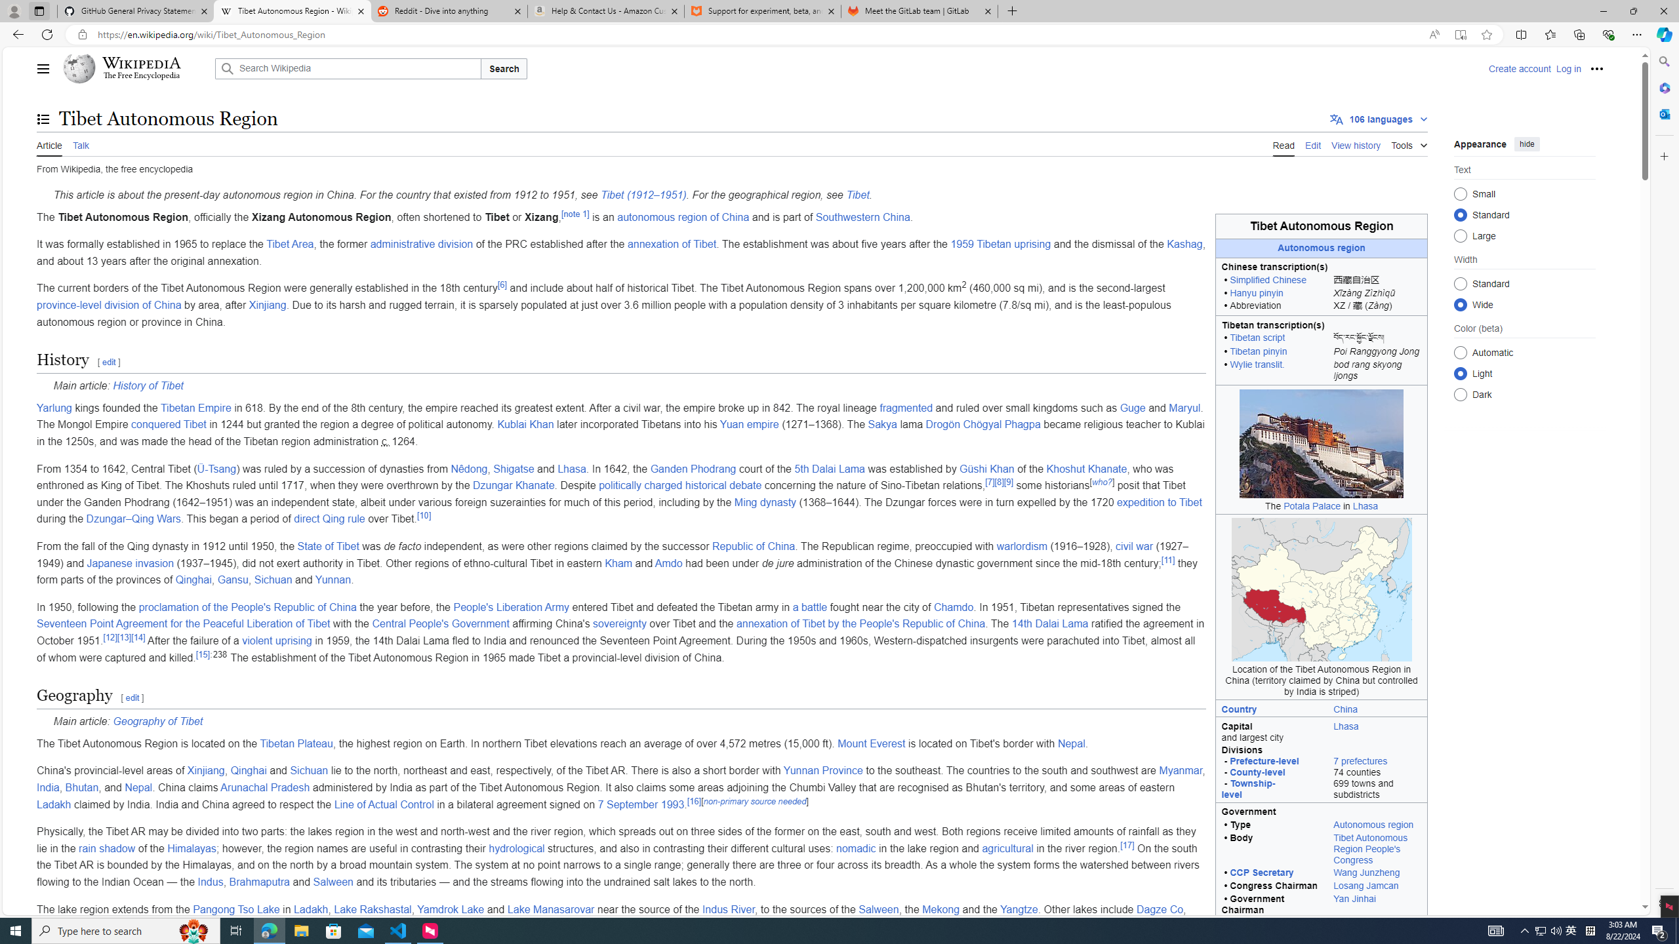  I want to click on Personal tools, so click(1596, 68).